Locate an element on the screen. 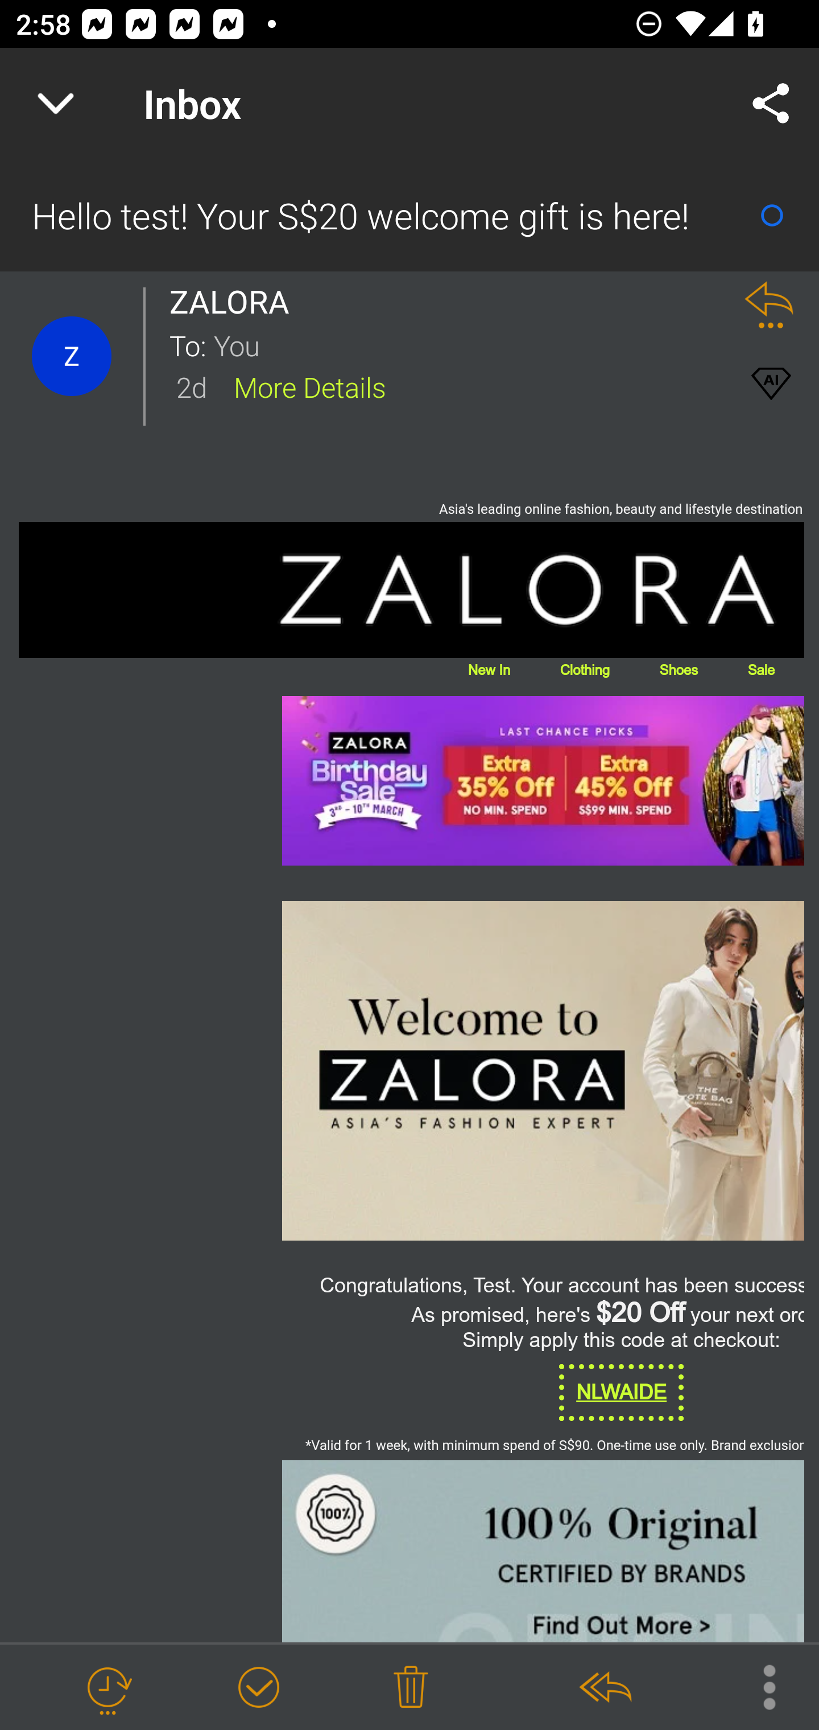  Delete is located at coordinates (411, 1688).